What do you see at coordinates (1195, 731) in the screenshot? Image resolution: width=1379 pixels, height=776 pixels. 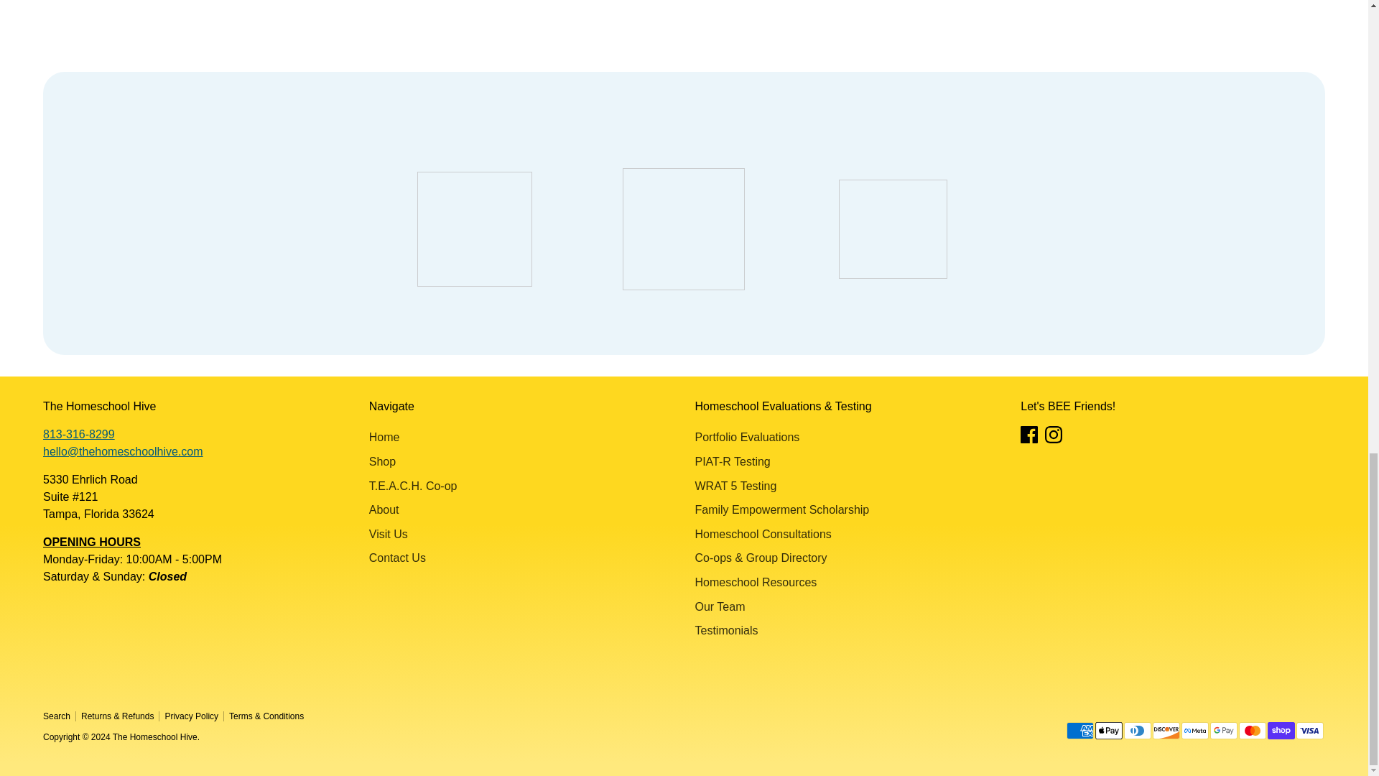 I see `Meta Pay` at bounding box center [1195, 731].